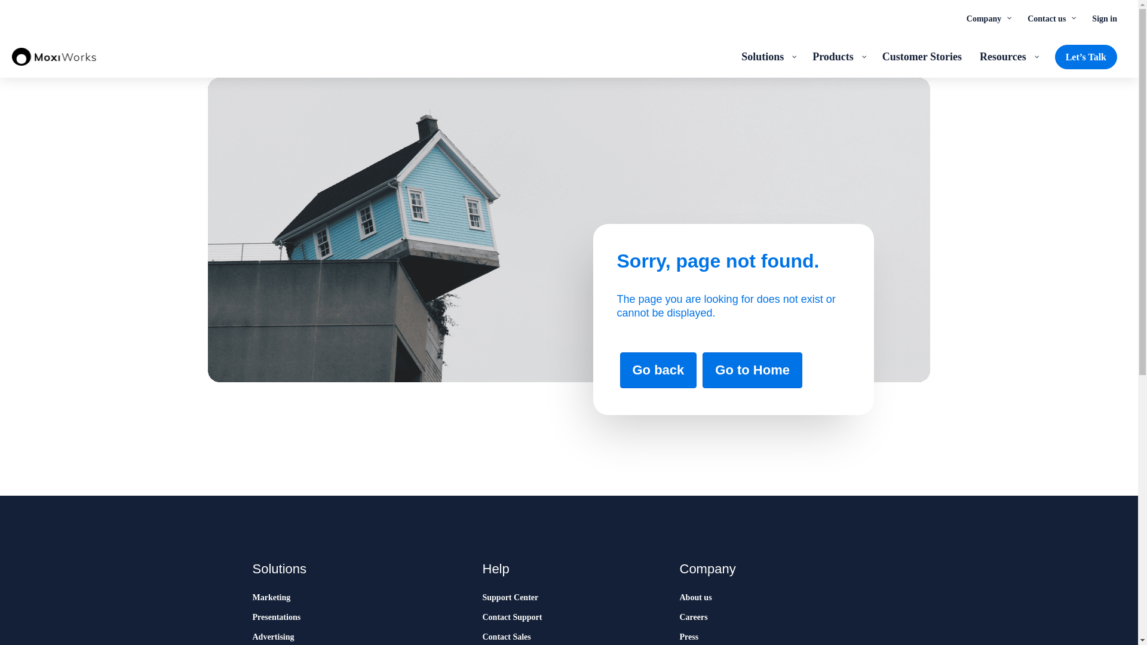 Image resolution: width=1147 pixels, height=645 pixels. What do you see at coordinates (1104, 18) in the screenshot?
I see `Sign in` at bounding box center [1104, 18].